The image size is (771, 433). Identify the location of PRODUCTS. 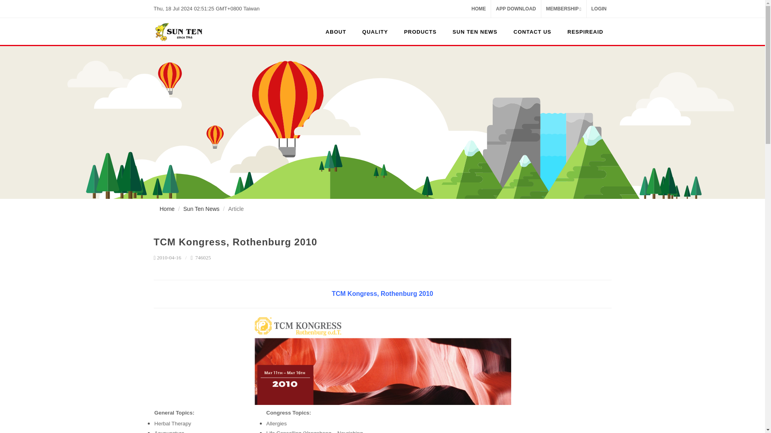
(420, 32).